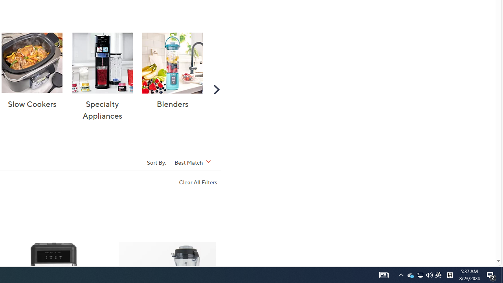  I want to click on Scroll Right, so click(216, 89).